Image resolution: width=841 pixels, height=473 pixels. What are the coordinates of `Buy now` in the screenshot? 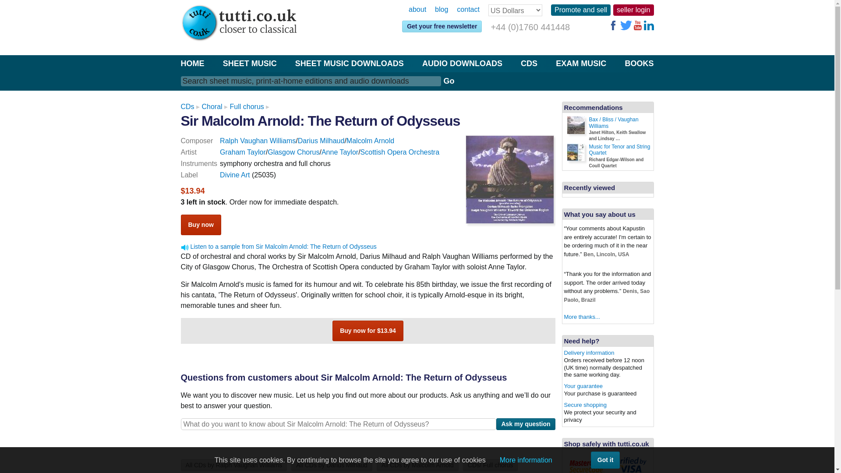 It's located at (201, 225).